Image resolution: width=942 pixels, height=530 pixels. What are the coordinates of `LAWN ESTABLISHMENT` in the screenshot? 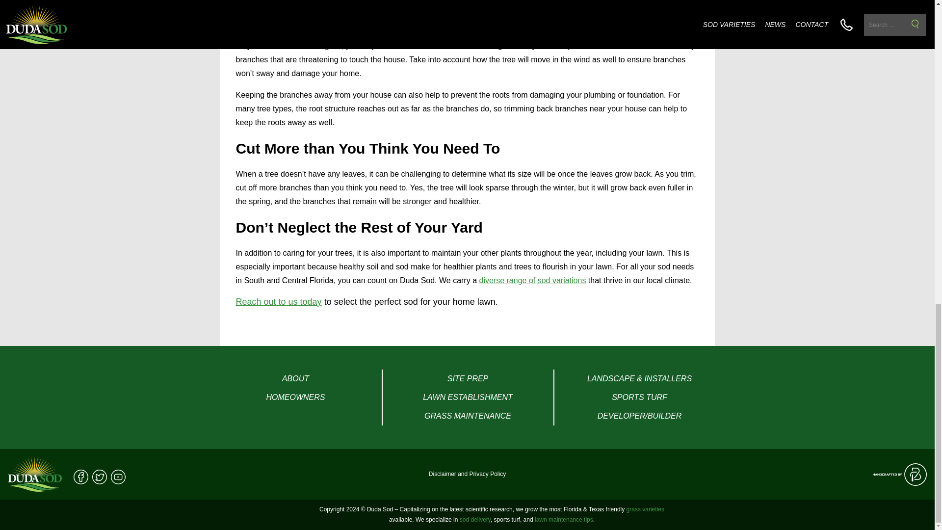 It's located at (468, 397).